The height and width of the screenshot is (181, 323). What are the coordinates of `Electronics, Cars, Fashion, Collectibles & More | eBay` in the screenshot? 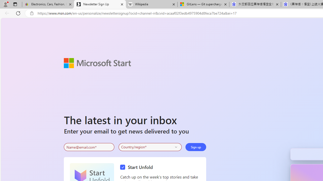 It's located at (48, 5).